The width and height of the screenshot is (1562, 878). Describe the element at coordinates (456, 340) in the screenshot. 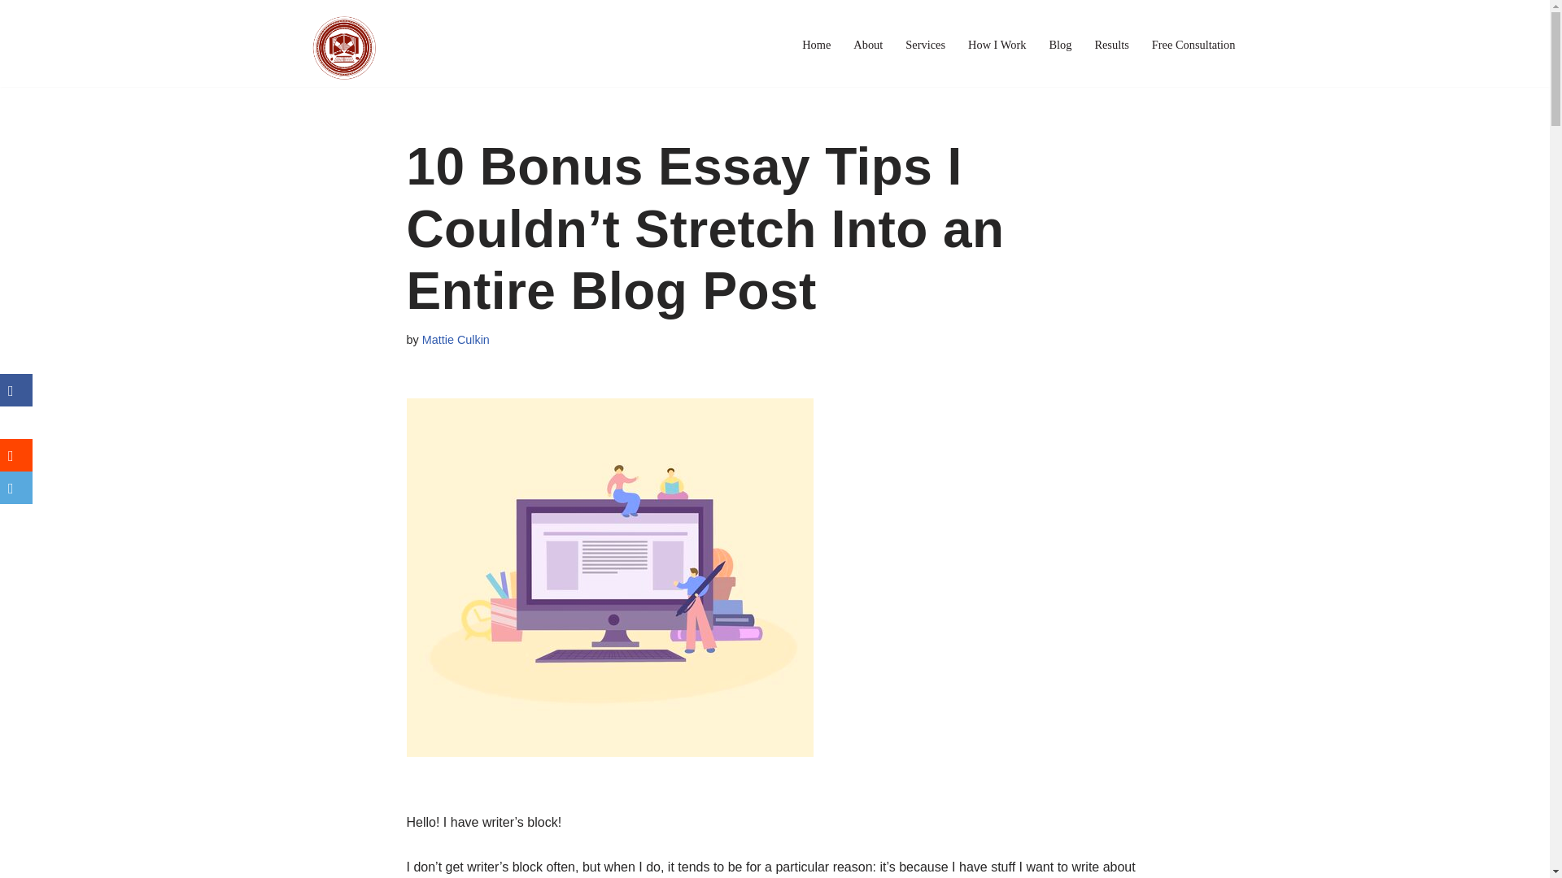

I see `Mattie Culkin` at that location.